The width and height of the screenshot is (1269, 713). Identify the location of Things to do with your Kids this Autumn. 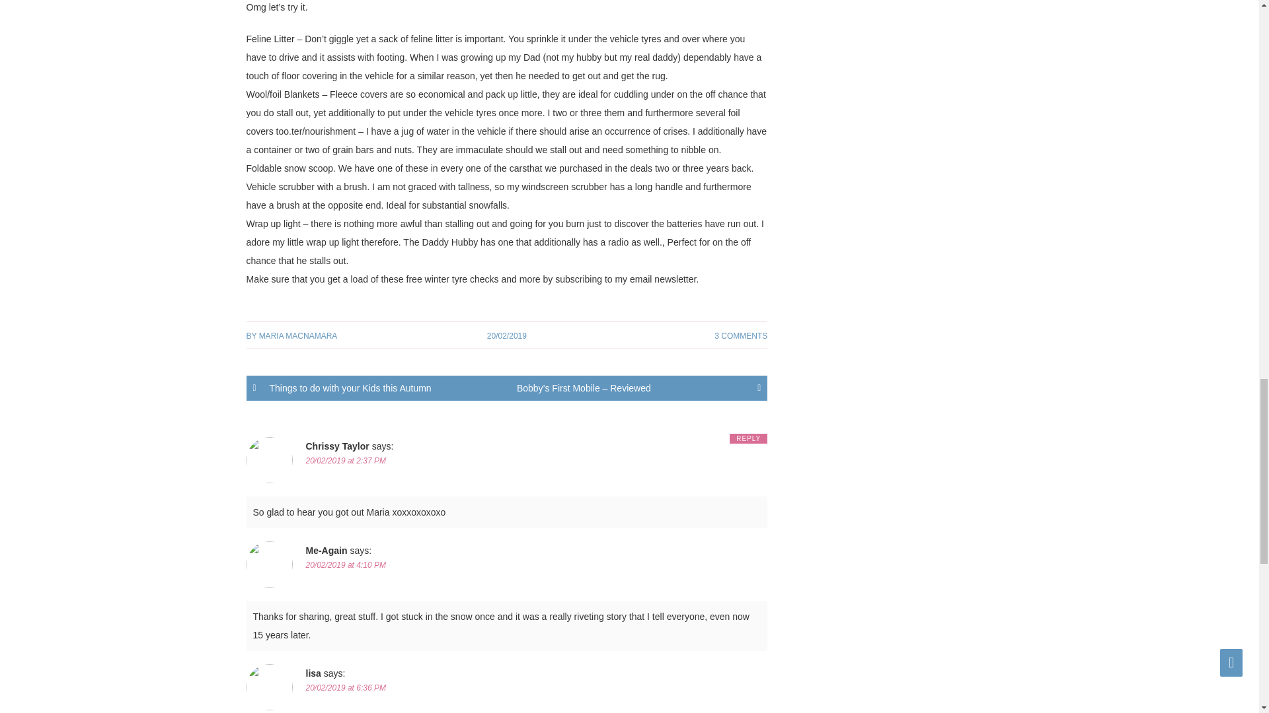
(376, 388).